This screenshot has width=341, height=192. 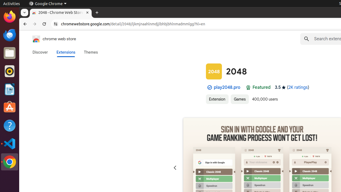 I want to click on By Established Publisher Badge, so click(x=209, y=87).